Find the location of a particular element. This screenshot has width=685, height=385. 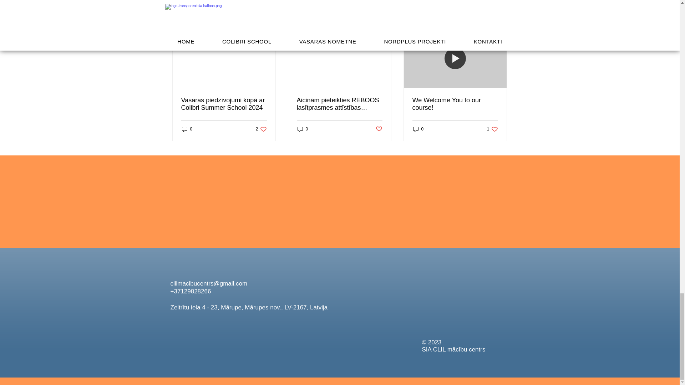

0 is located at coordinates (303, 129).